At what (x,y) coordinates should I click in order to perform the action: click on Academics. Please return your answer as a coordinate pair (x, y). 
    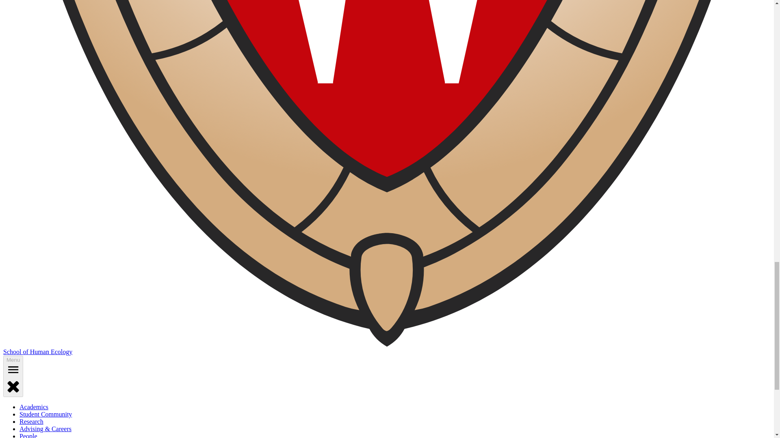
    Looking at the image, I should click on (34, 406).